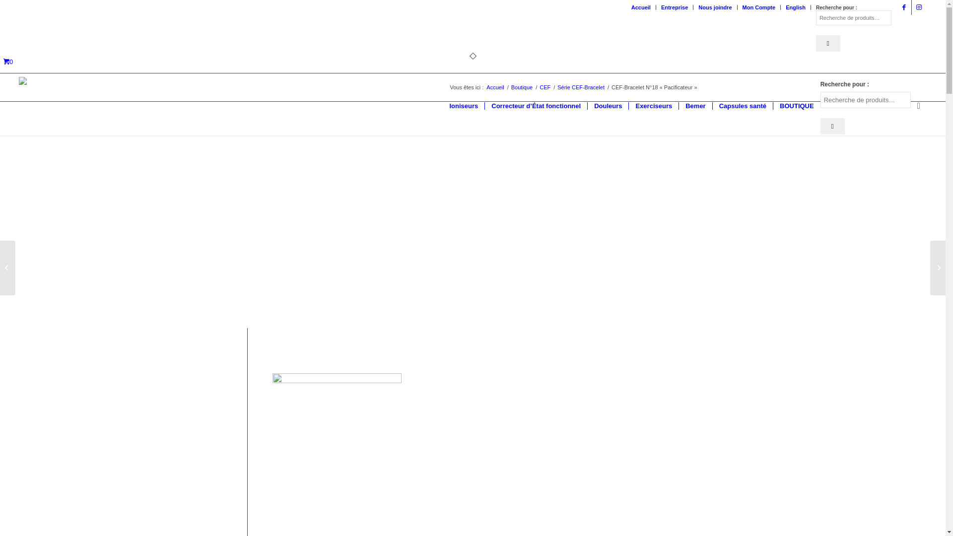 This screenshot has height=536, width=953. What do you see at coordinates (33, 81) in the screenshot?
I see `logo-AquaO-2` at bounding box center [33, 81].